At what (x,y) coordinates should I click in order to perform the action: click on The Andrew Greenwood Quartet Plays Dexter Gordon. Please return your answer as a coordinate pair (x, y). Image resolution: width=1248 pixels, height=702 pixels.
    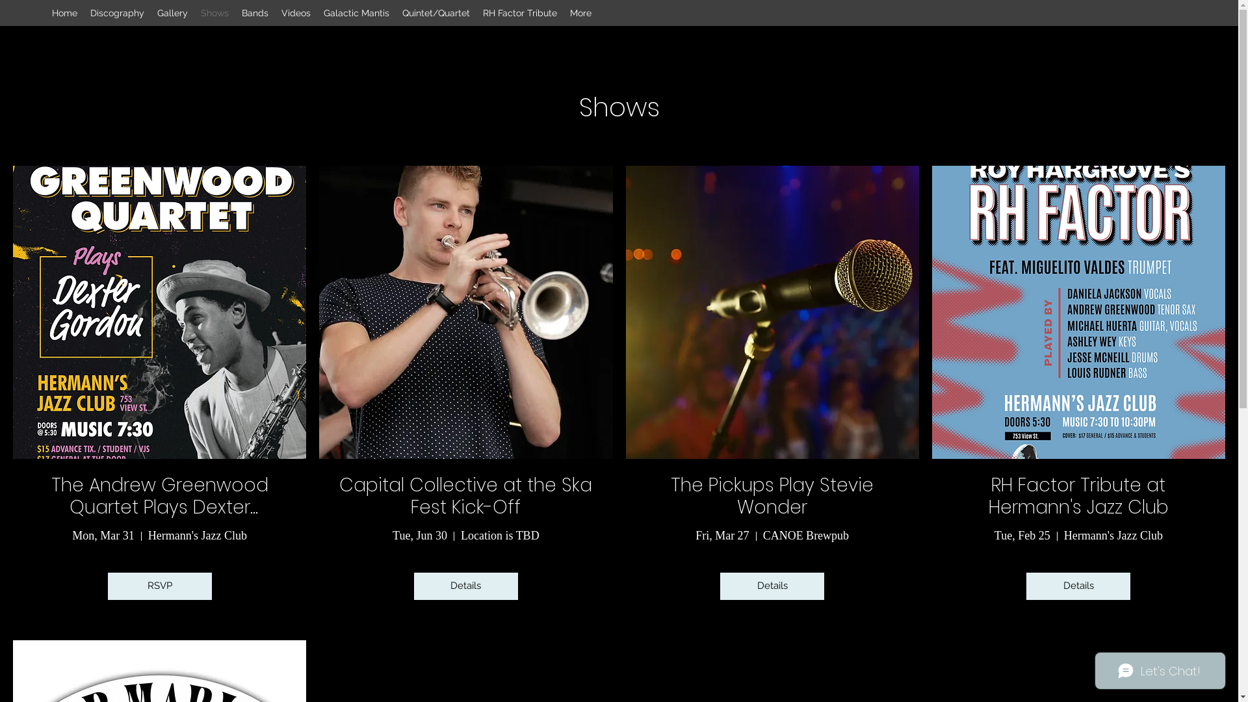
    Looking at the image, I should click on (160, 507).